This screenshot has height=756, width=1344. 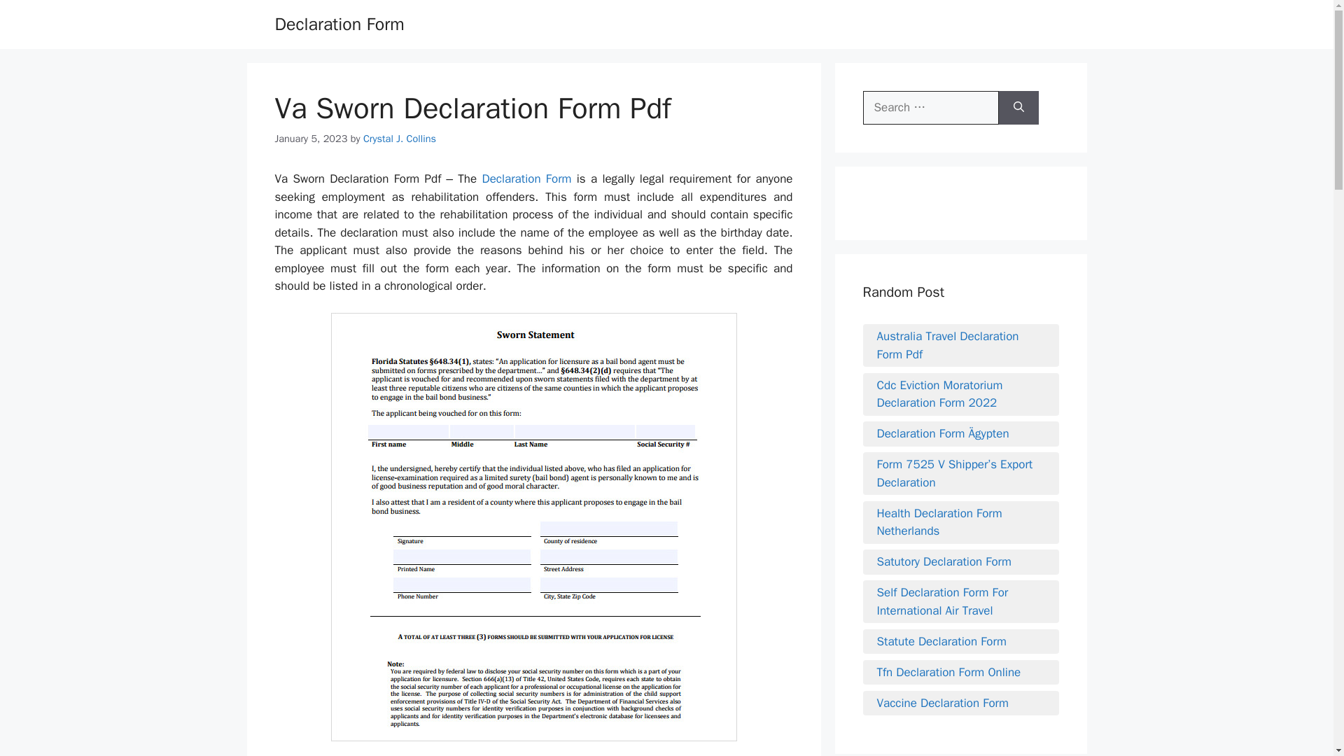 What do you see at coordinates (960, 393) in the screenshot?
I see `Cdc Eviction Moratorium Declaration Form 2022` at bounding box center [960, 393].